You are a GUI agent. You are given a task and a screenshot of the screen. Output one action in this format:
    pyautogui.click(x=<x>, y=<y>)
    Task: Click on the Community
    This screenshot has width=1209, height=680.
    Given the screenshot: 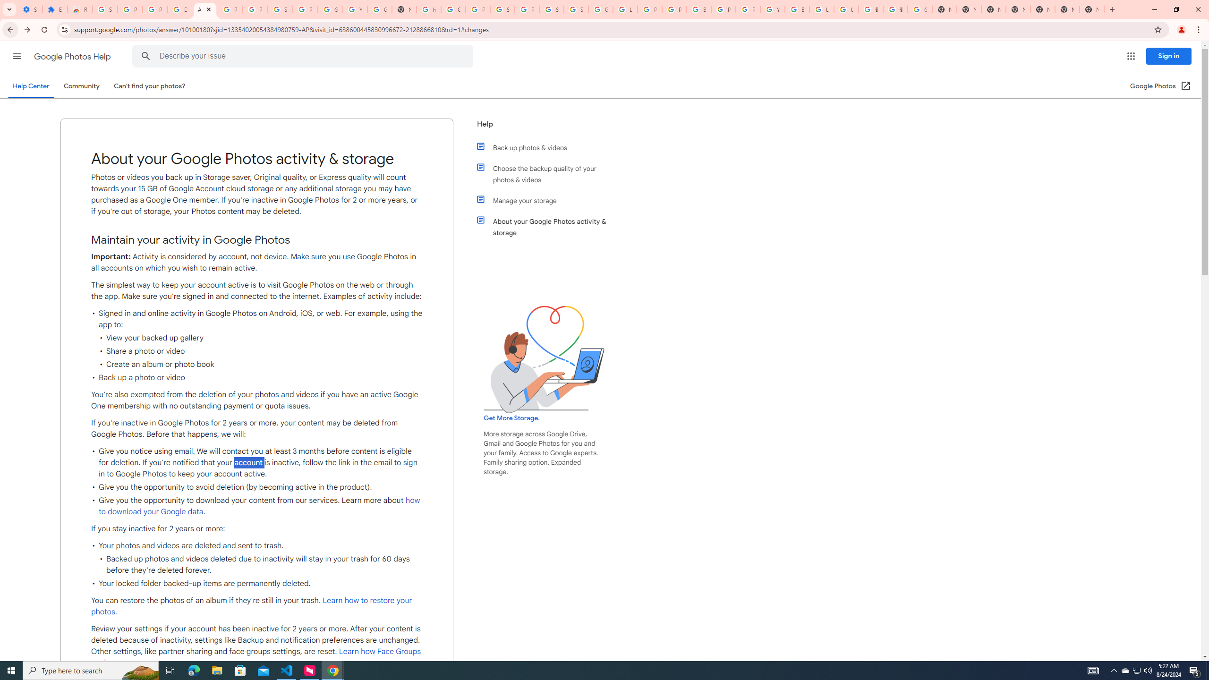 What is the action you would take?
    pyautogui.click(x=81, y=86)
    